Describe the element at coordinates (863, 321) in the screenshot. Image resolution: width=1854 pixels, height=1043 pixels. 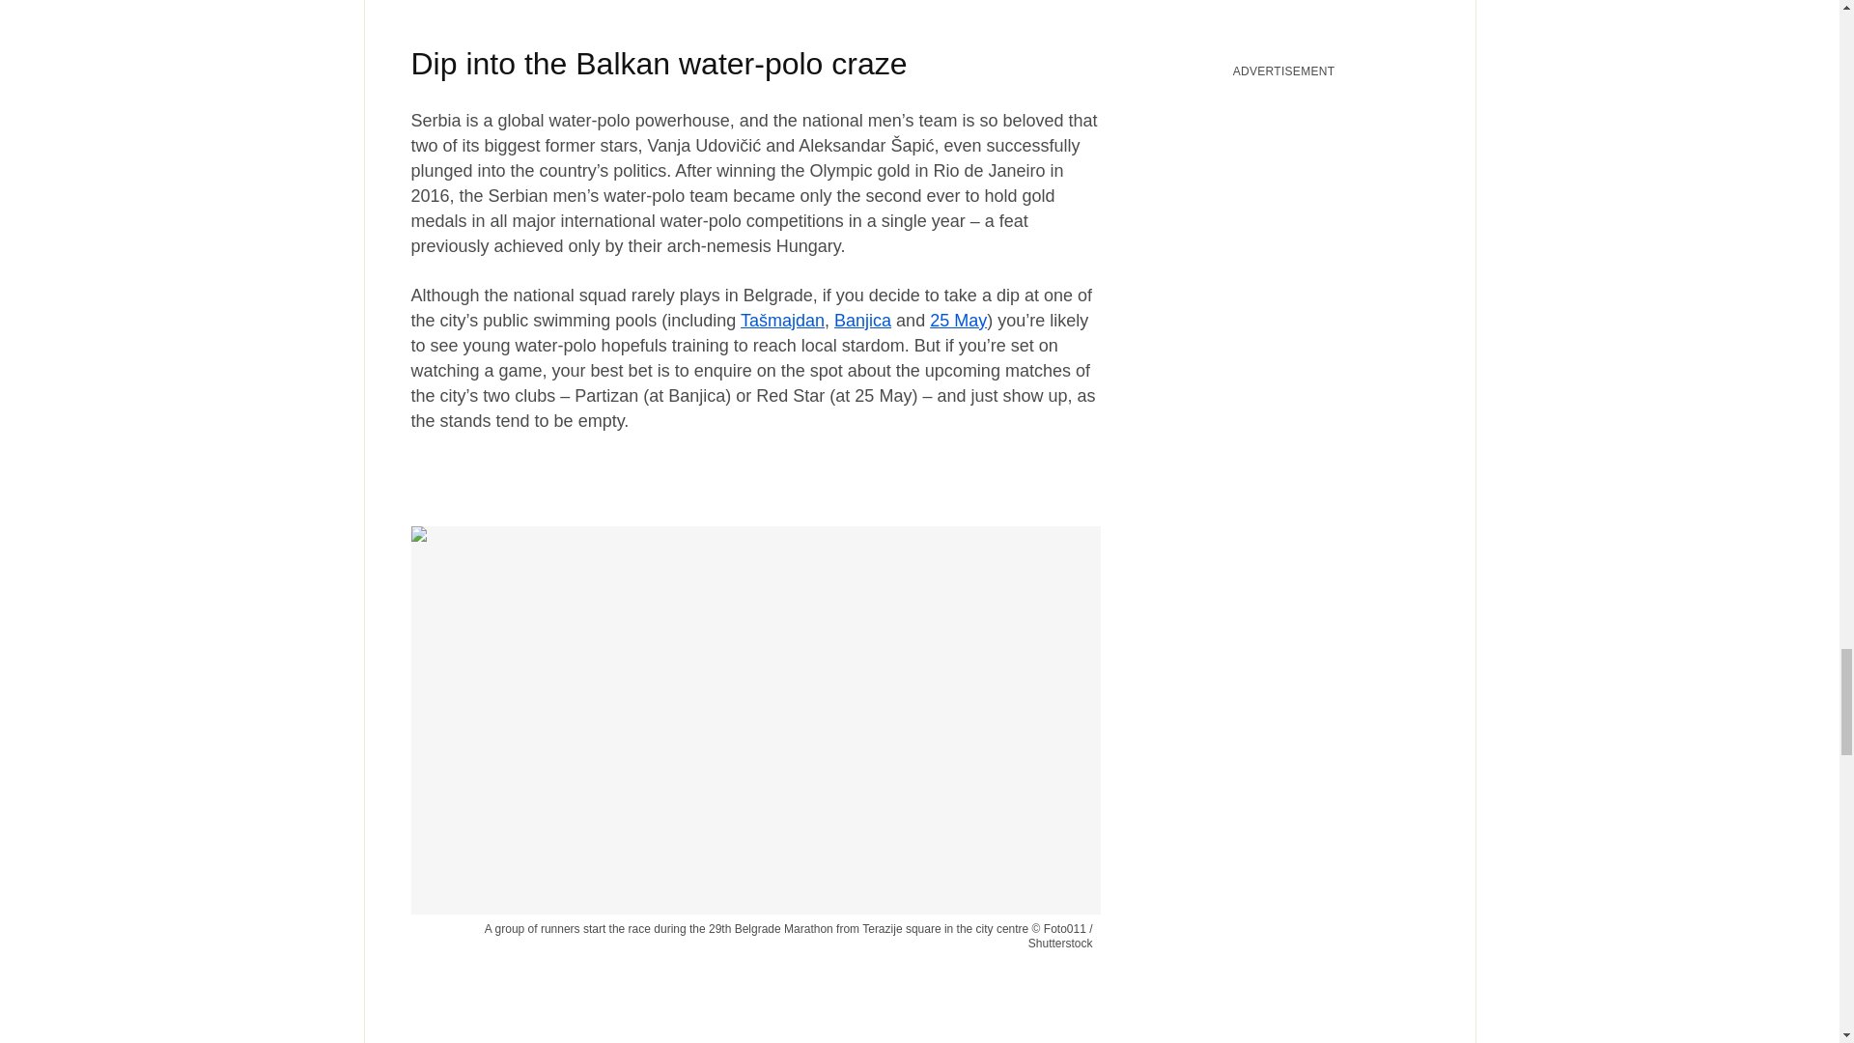
I see `Banjica` at that location.